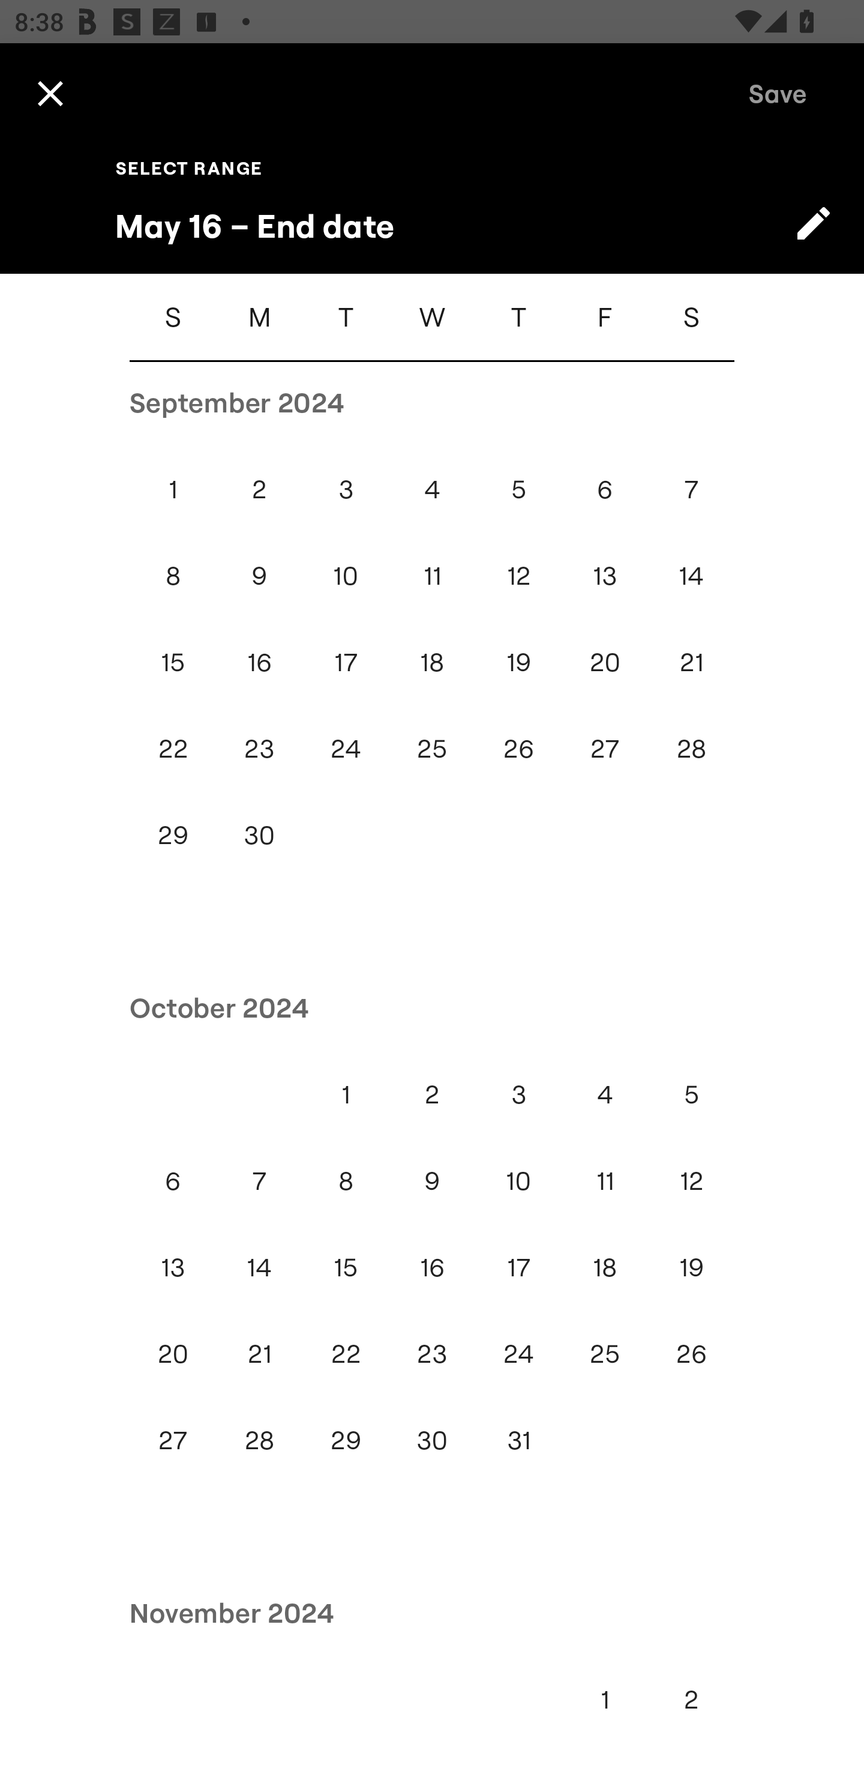 The width and height of the screenshot is (864, 1777). Describe the element at coordinates (346, 489) in the screenshot. I see `3 Tue, Sep 3` at that location.